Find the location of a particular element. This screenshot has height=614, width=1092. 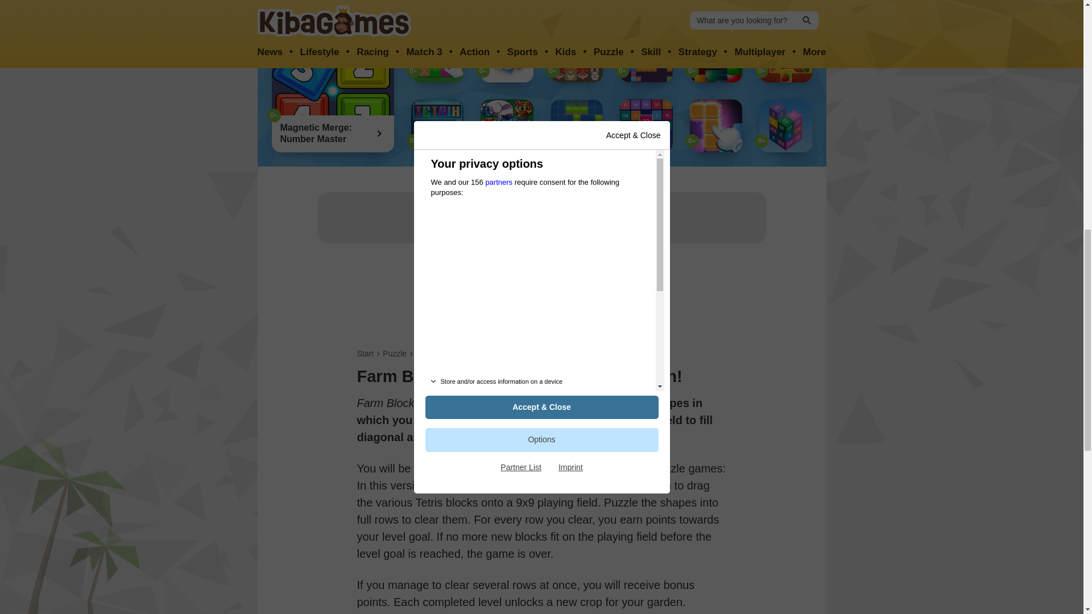

Magnetic Merge: Number Master is located at coordinates (333, 91).